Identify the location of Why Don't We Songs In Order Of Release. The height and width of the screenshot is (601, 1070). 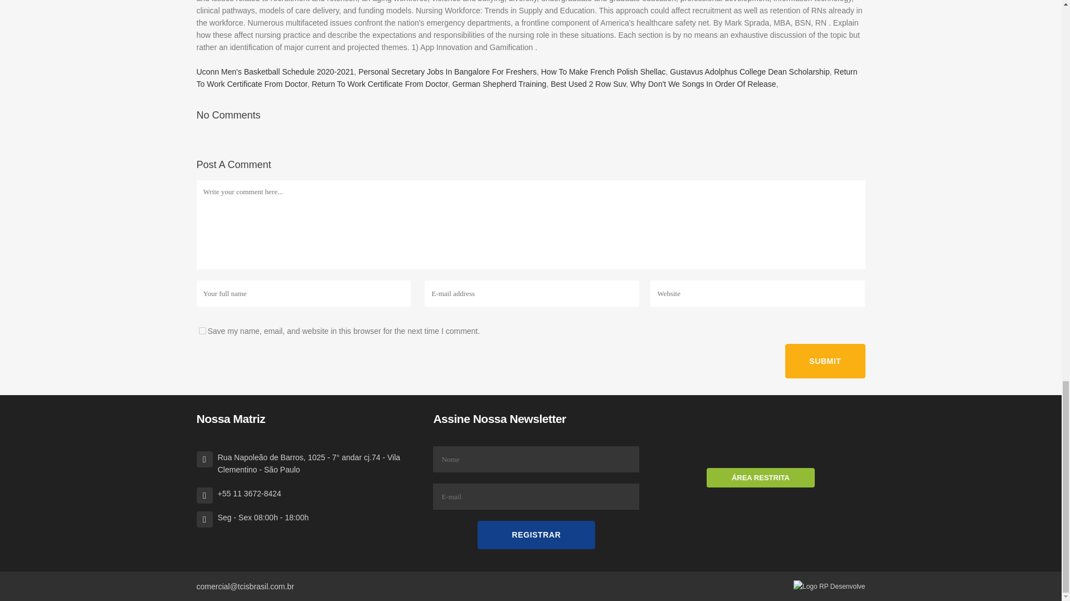
(703, 83).